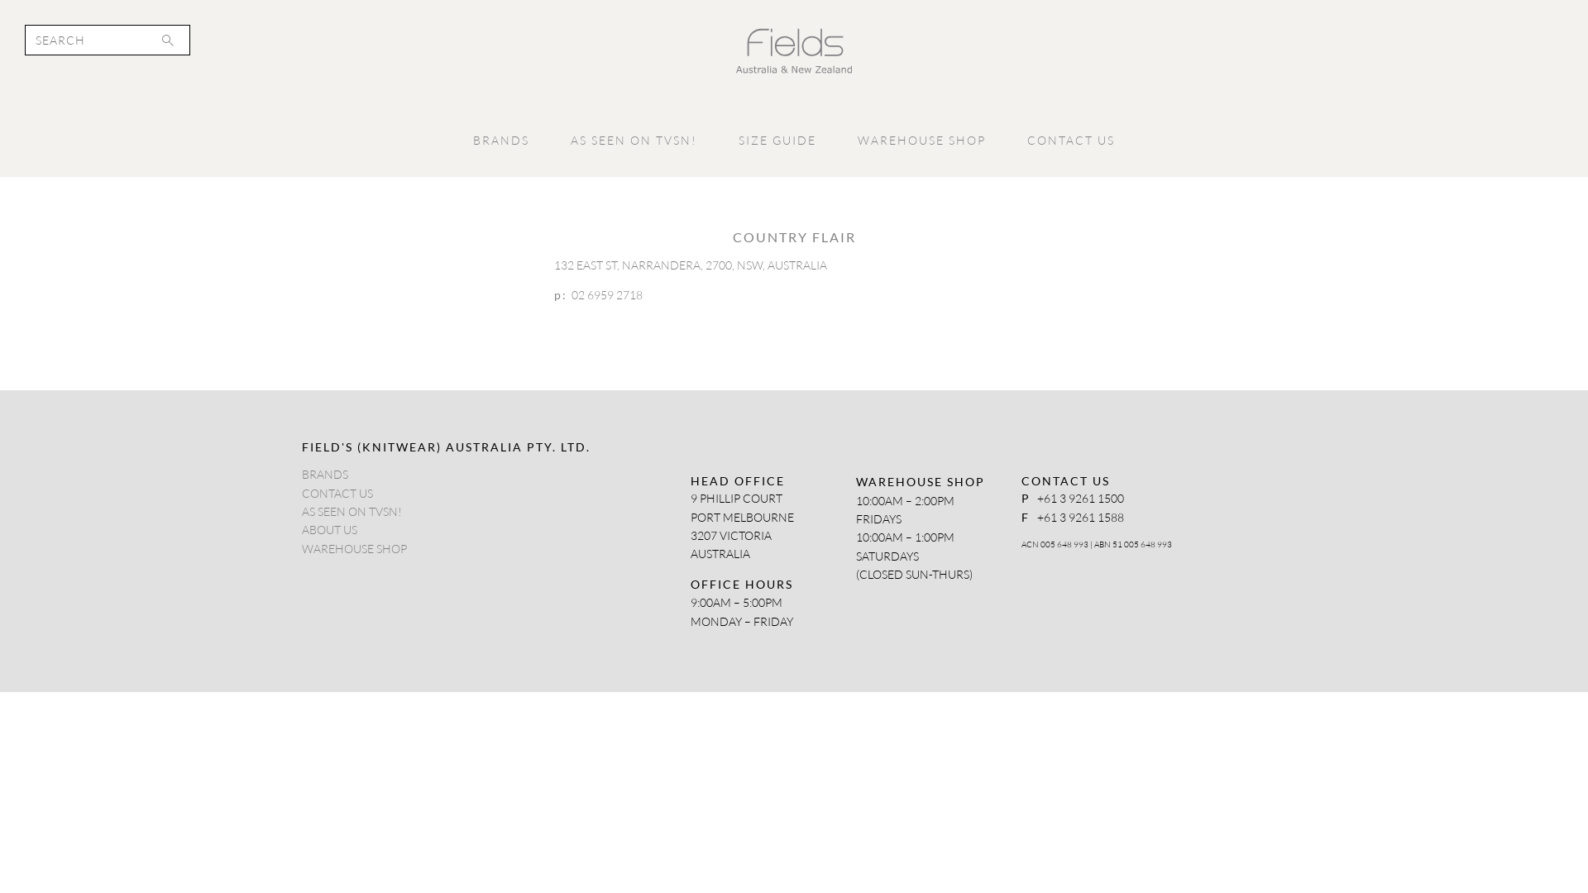 Image resolution: width=1588 pixels, height=893 pixels. Describe the element at coordinates (352, 512) in the screenshot. I see `AS SEEN ON TVSN!` at that location.